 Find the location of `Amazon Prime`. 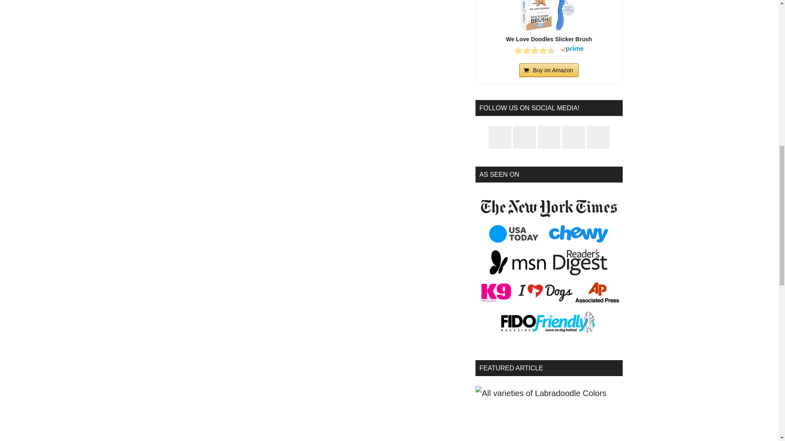

Amazon Prime is located at coordinates (572, 50).